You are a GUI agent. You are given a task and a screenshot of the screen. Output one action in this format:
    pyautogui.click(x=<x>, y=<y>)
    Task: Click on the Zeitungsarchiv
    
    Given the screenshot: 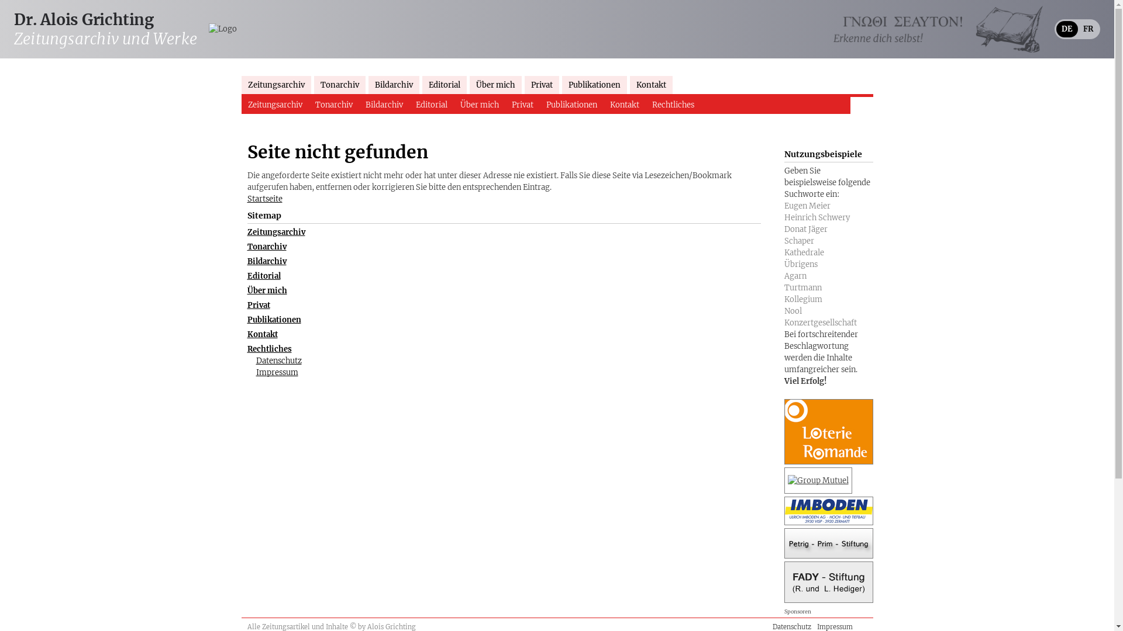 What is the action you would take?
    pyautogui.click(x=276, y=233)
    